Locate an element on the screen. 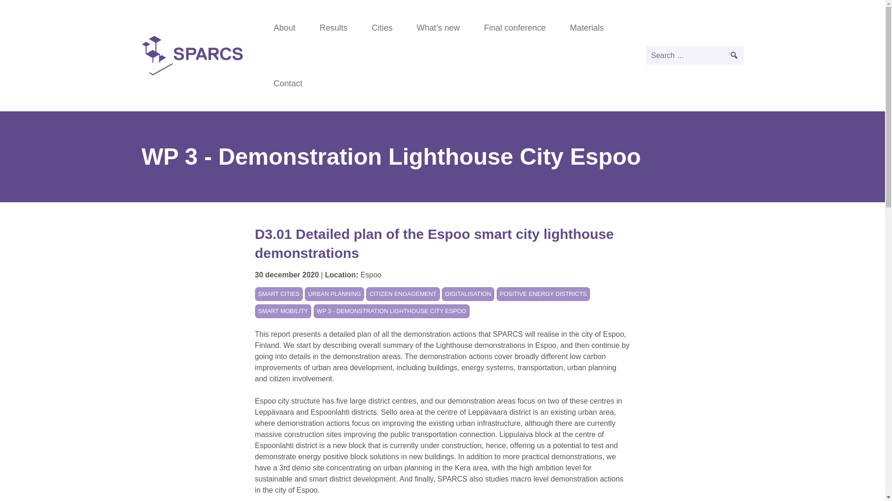  Materials is located at coordinates (587, 28).